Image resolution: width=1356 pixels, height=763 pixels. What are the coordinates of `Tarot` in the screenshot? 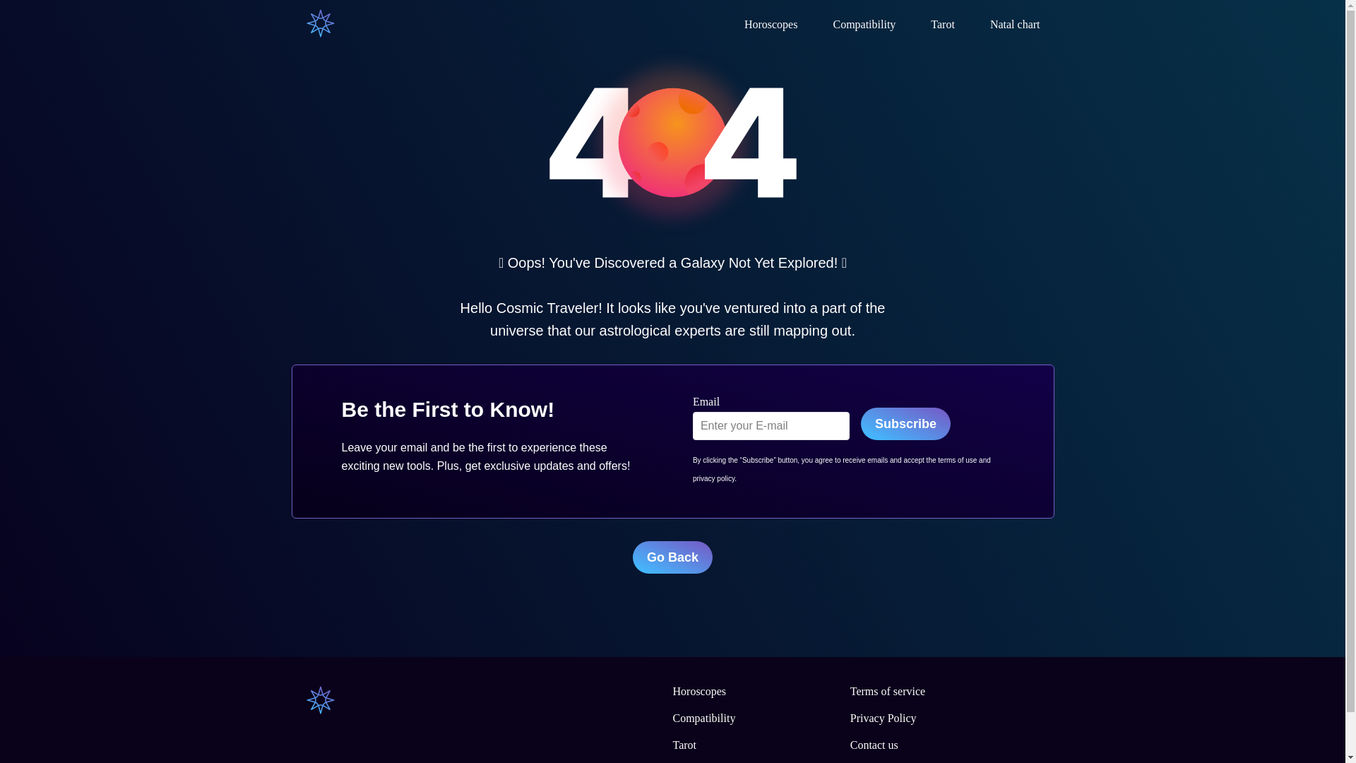 It's located at (684, 745).